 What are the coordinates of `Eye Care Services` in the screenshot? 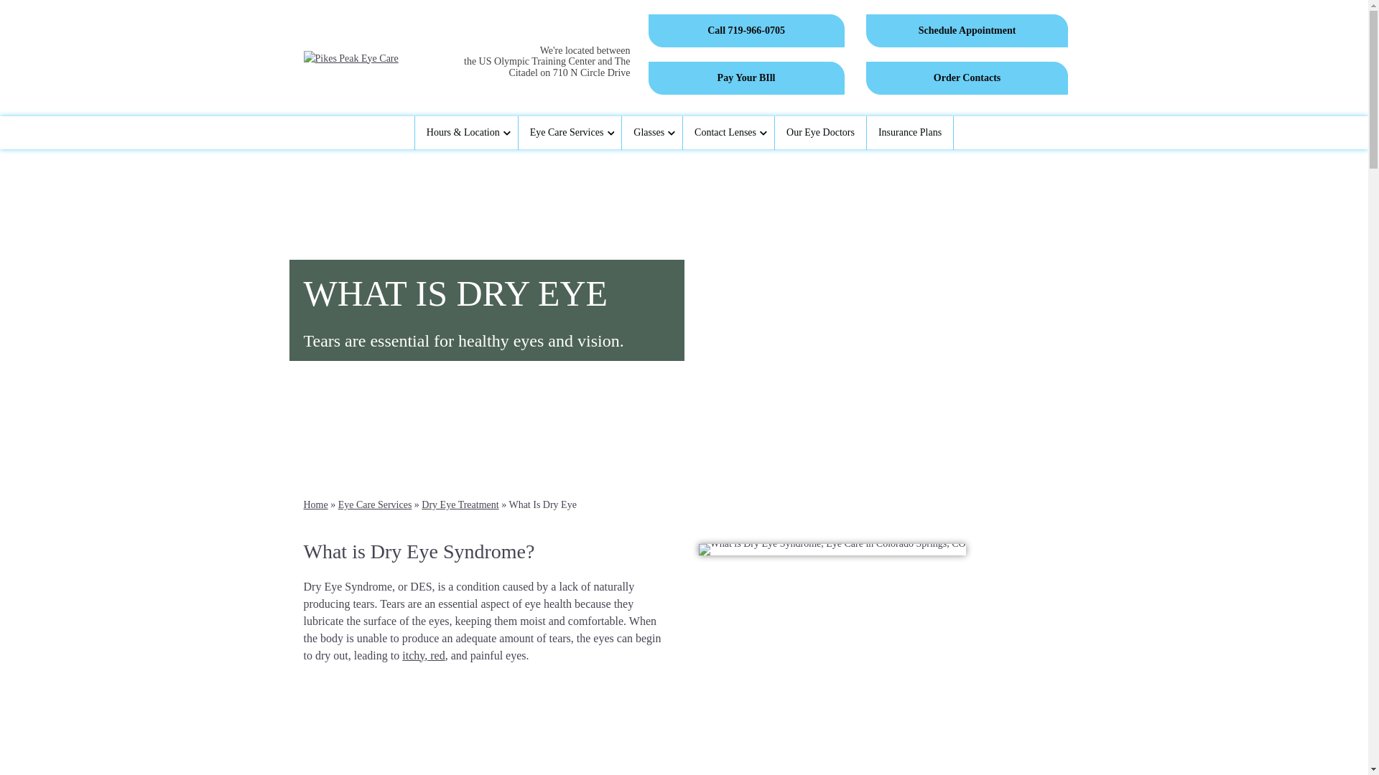 It's located at (570, 133).